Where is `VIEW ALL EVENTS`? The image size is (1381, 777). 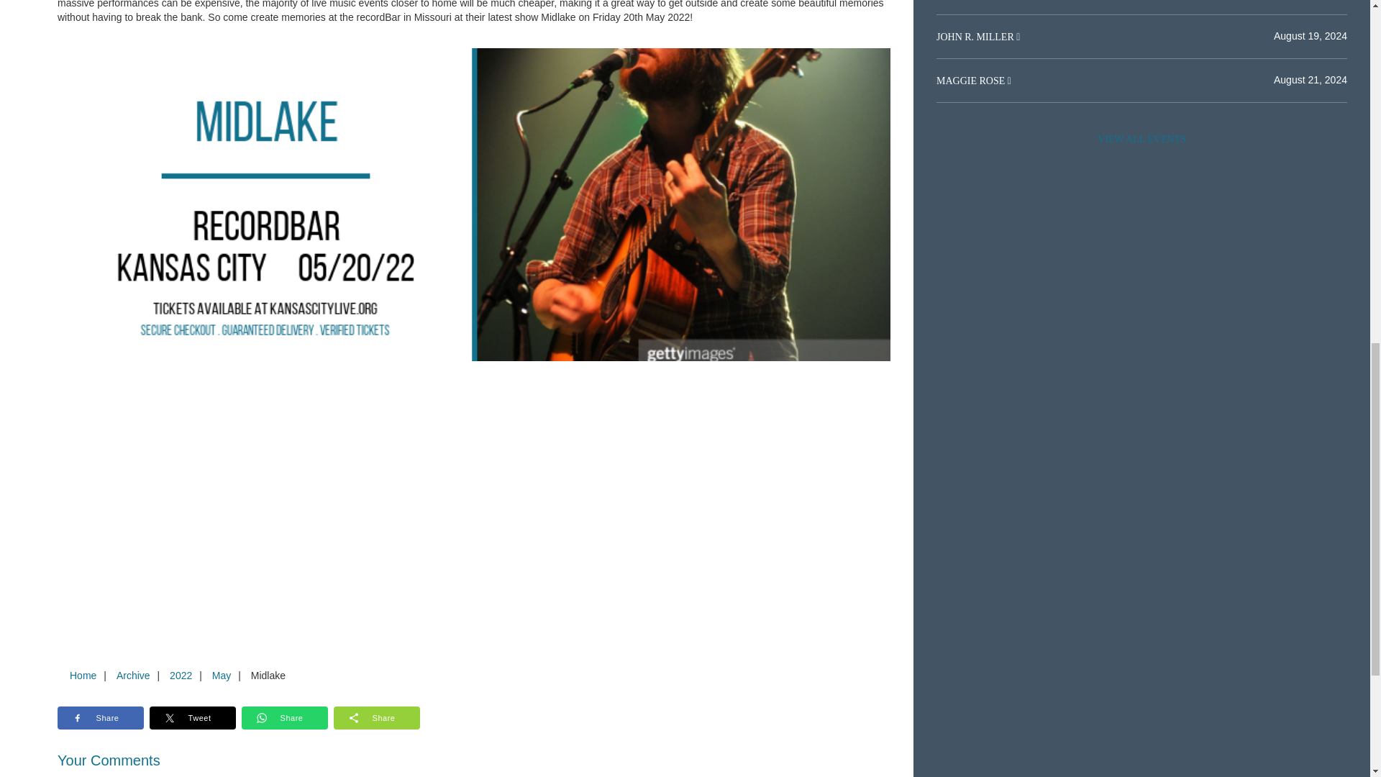 VIEW ALL EVENTS is located at coordinates (1141, 139).